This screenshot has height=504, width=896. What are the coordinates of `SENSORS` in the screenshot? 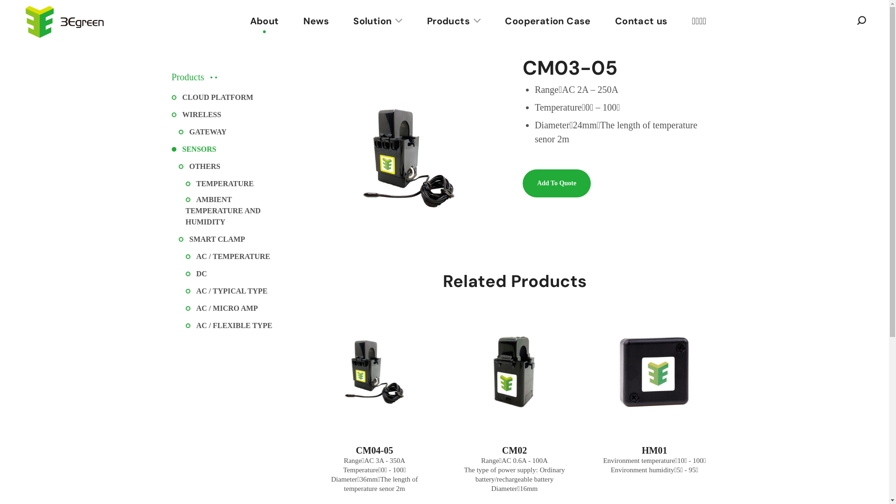 It's located at (194, 149).